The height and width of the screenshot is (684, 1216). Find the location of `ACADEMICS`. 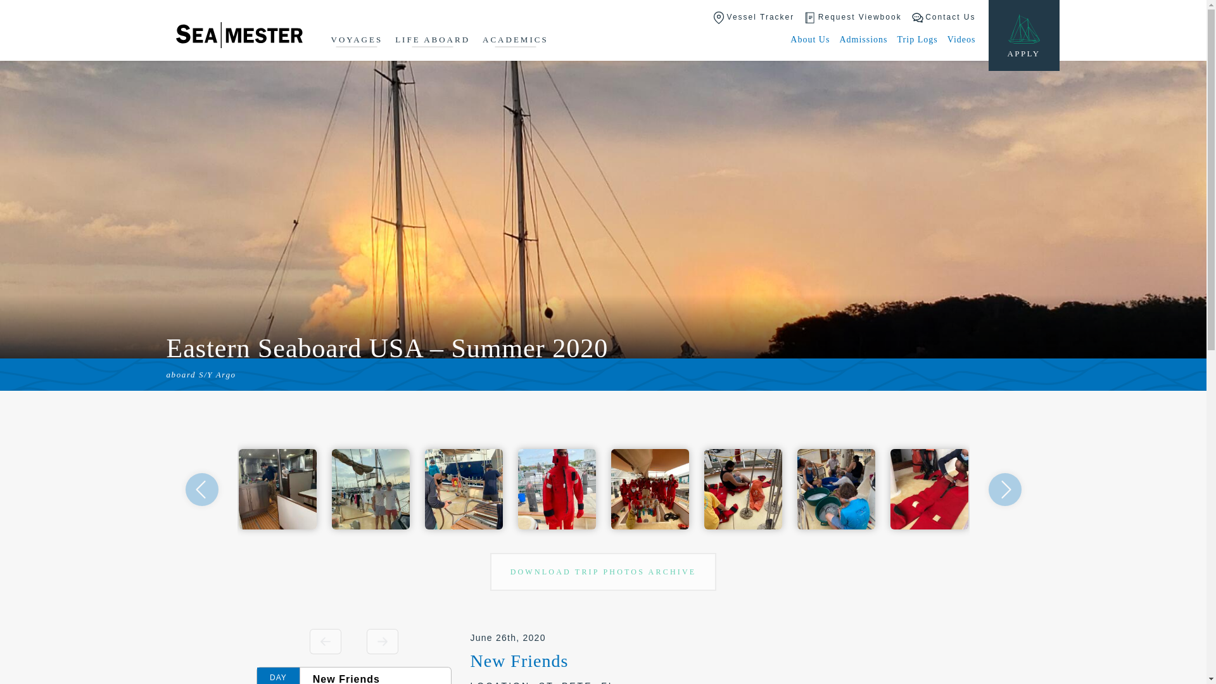

ACADEMICS is located at coordinates (516, 41).